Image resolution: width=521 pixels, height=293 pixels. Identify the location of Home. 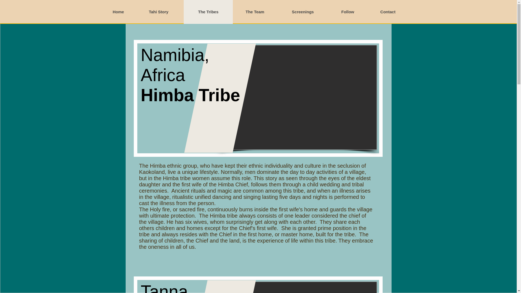
(118, 12).